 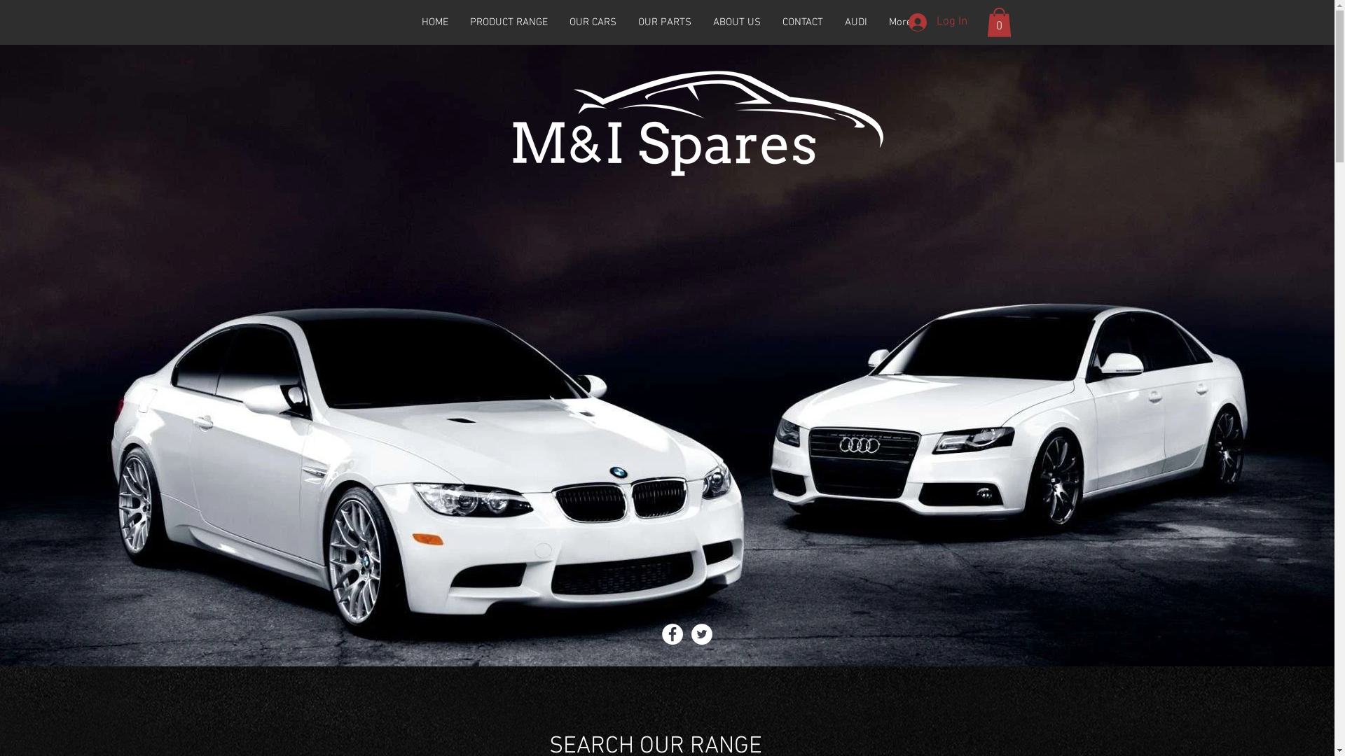 What do you see at coordinates (937, 22) in the screenshot?
I see `Log In` at bounding box center [937, 22].